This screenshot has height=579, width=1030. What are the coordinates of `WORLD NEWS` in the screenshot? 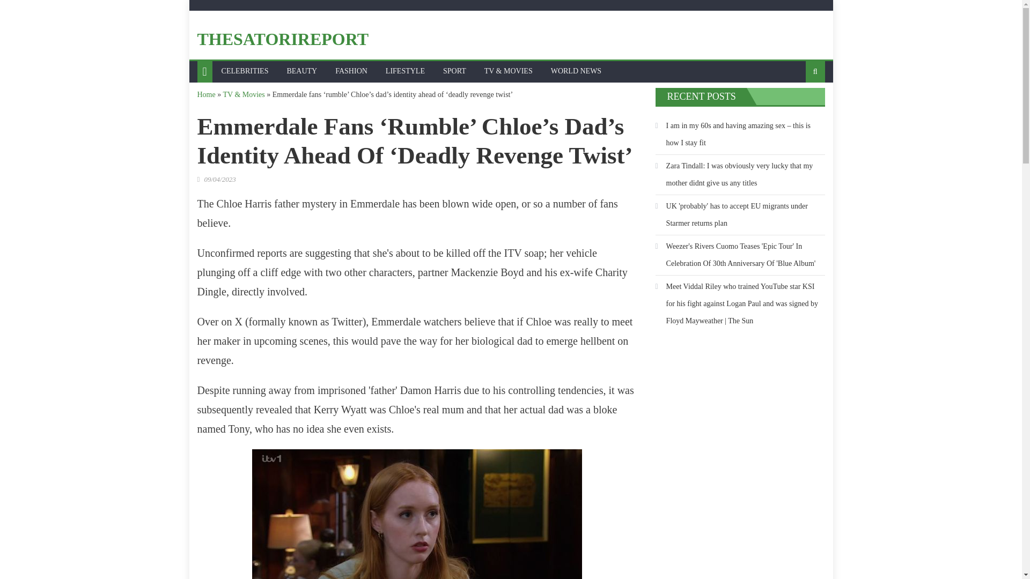 It's located at (576, 71).